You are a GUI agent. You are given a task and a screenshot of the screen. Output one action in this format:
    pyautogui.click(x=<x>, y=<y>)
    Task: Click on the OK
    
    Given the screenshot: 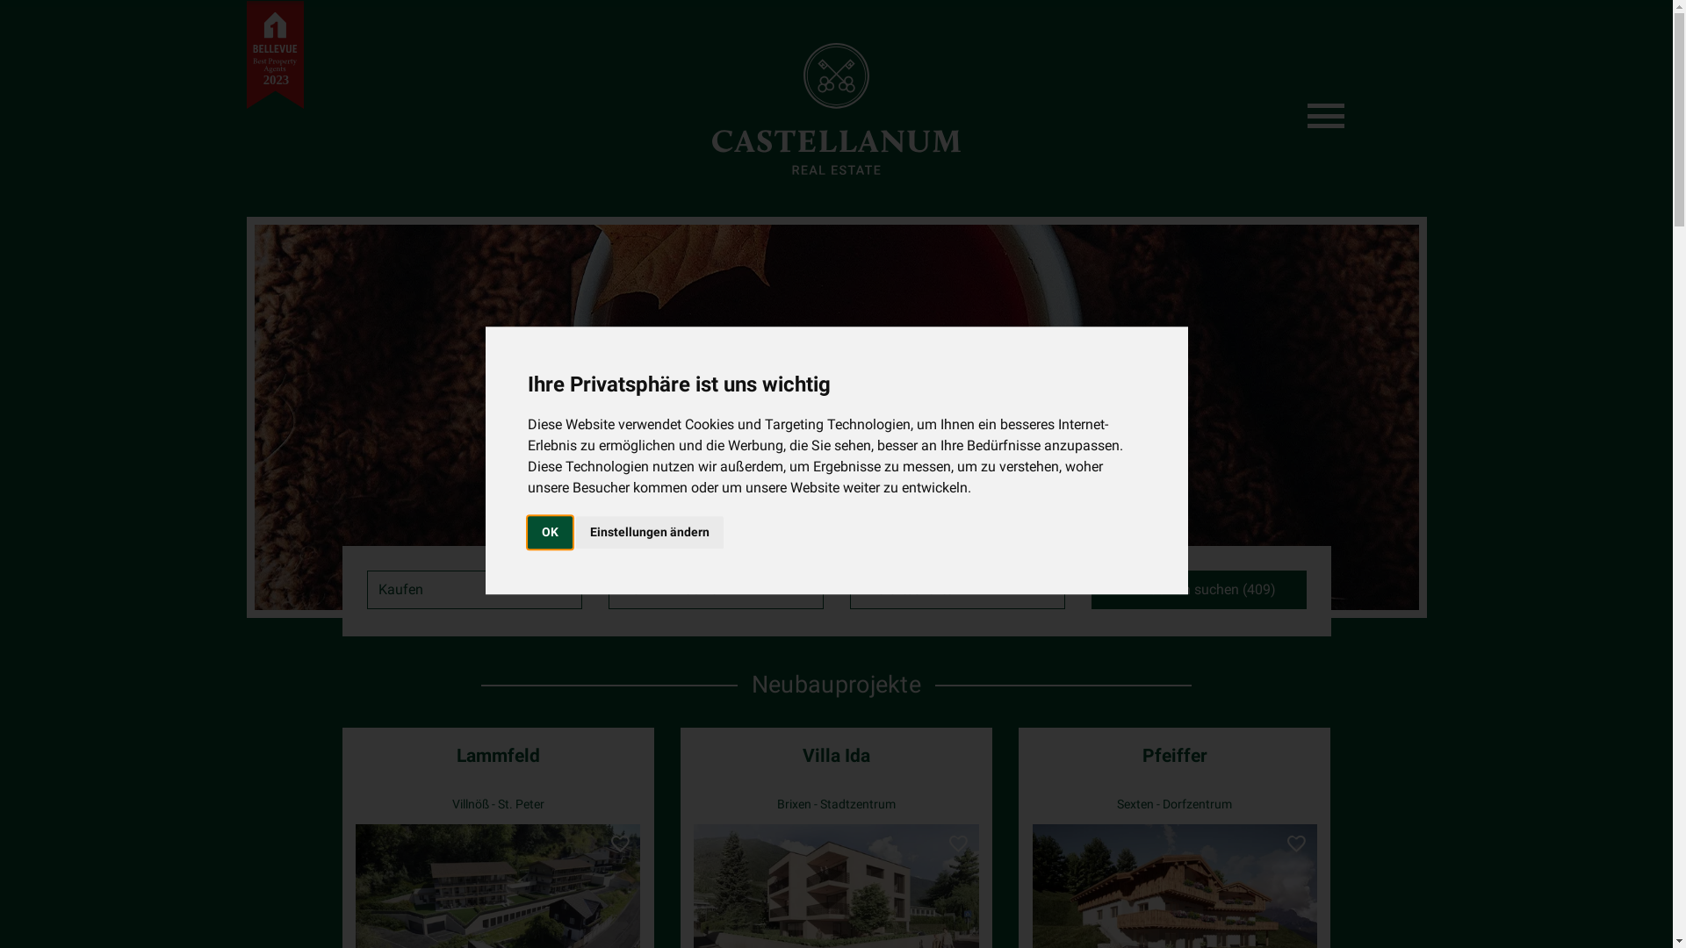 What is the action you would take?
    pyautogui.click(x=550, y=532)
    